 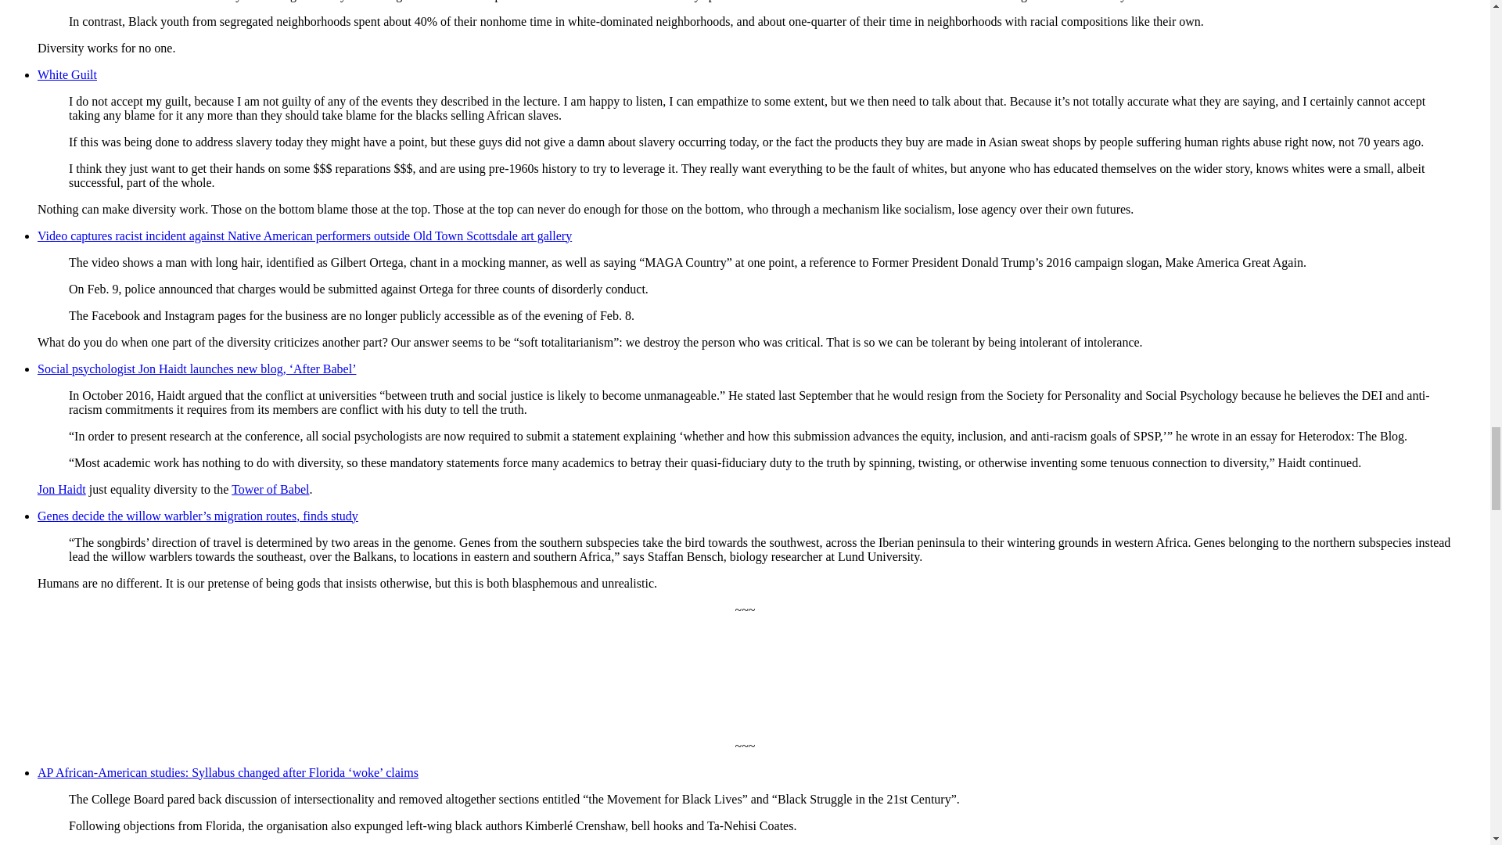 I want to click on Tower of Babel, so click(x=270, y=488).